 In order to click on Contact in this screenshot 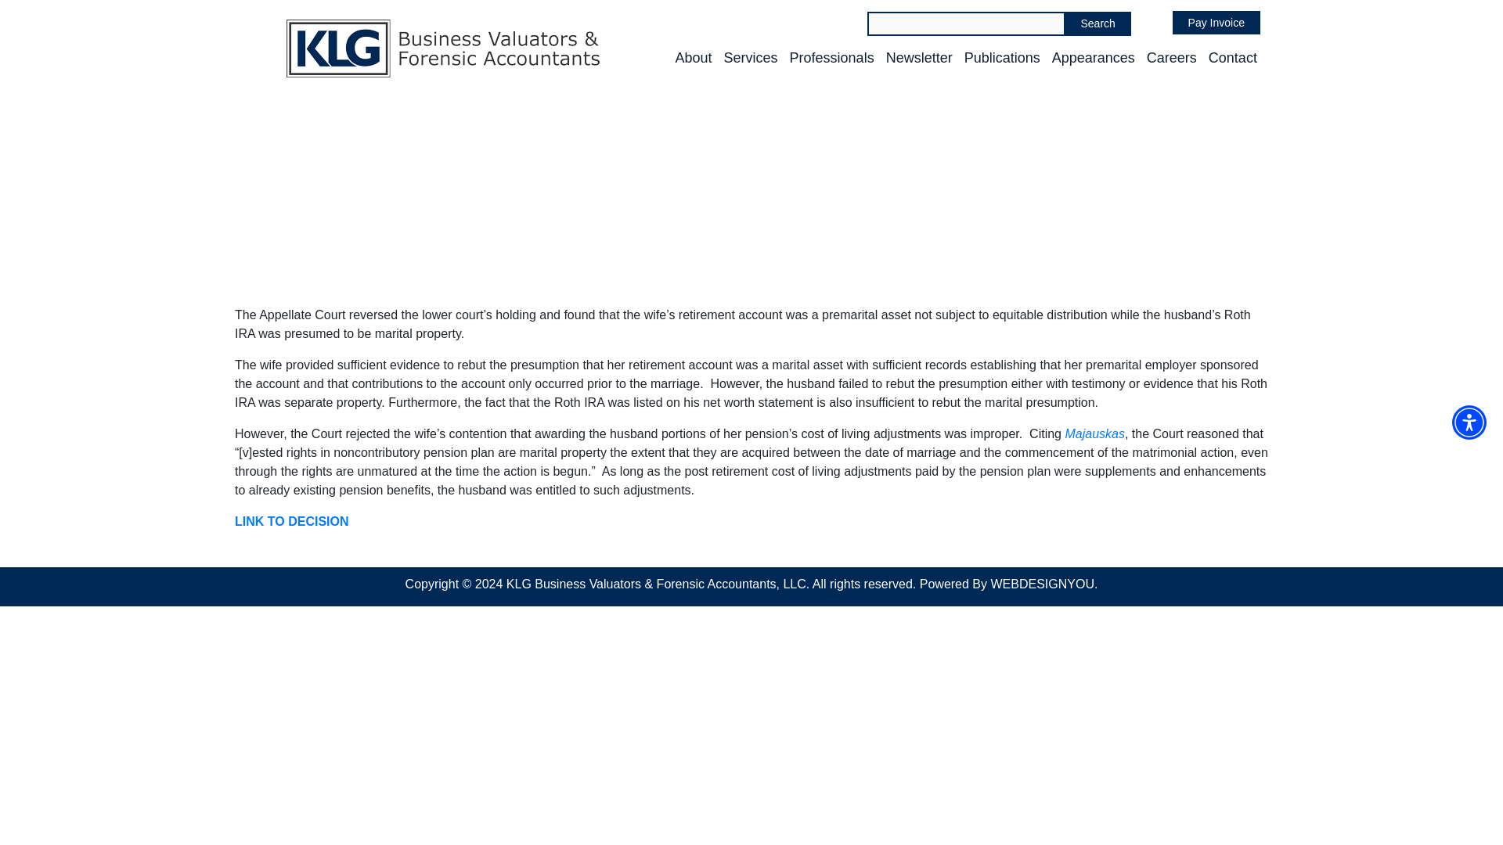, I will do `click(1232, 58)`.